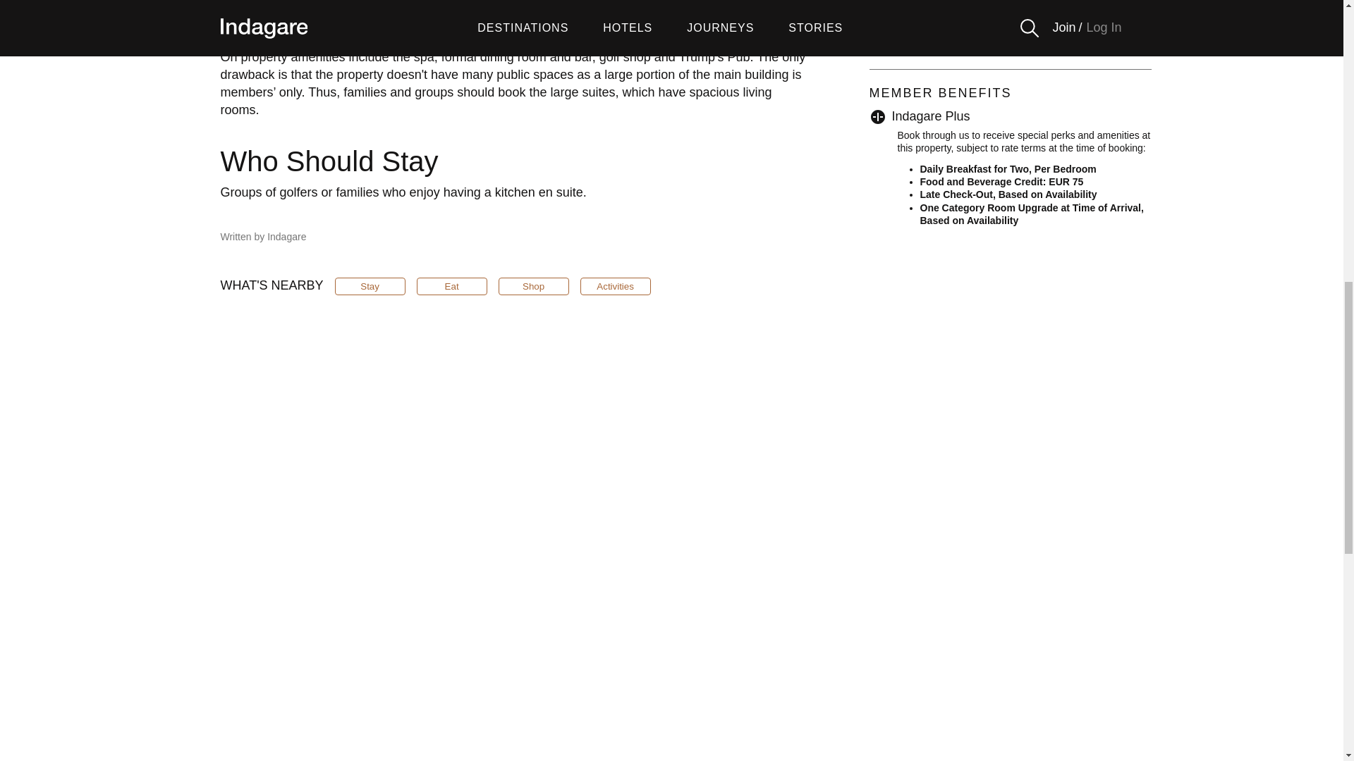 The height and width of the screenshot is (761, 1354). Describe the element at coordinates (370, 286) in the screenshot. I see `Stay` at that location.